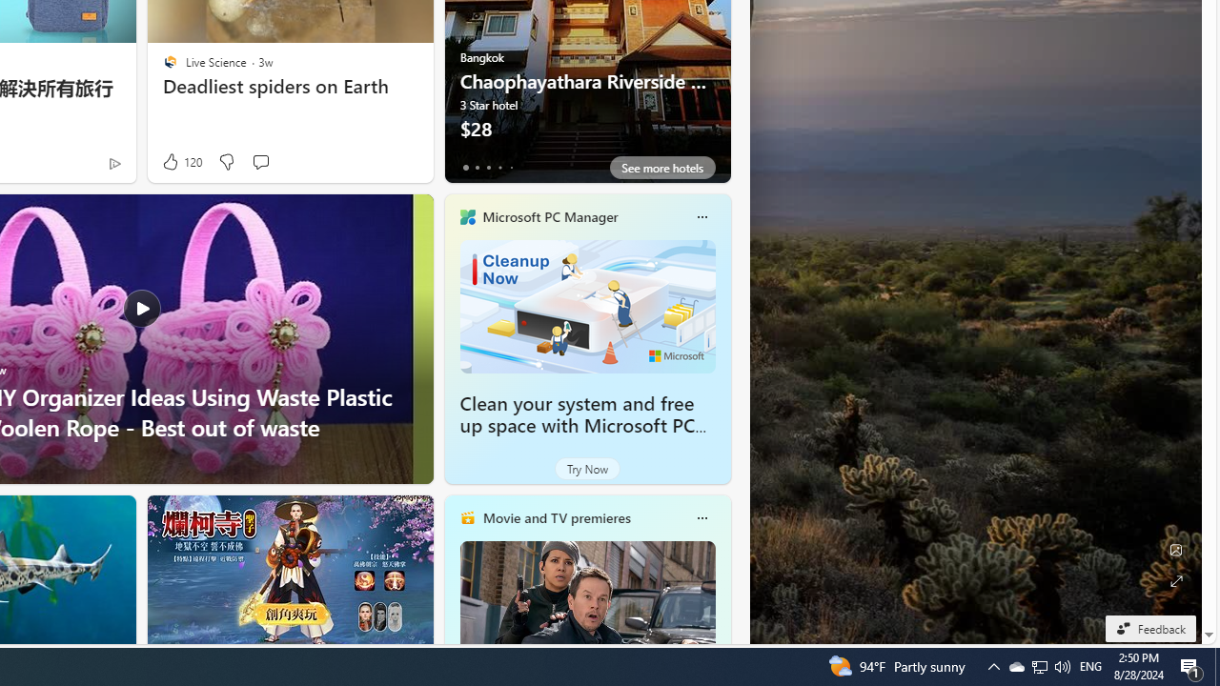  Describe the element at coordinates (1176, 581) in the screenshot. I see `Expand background` at that location.